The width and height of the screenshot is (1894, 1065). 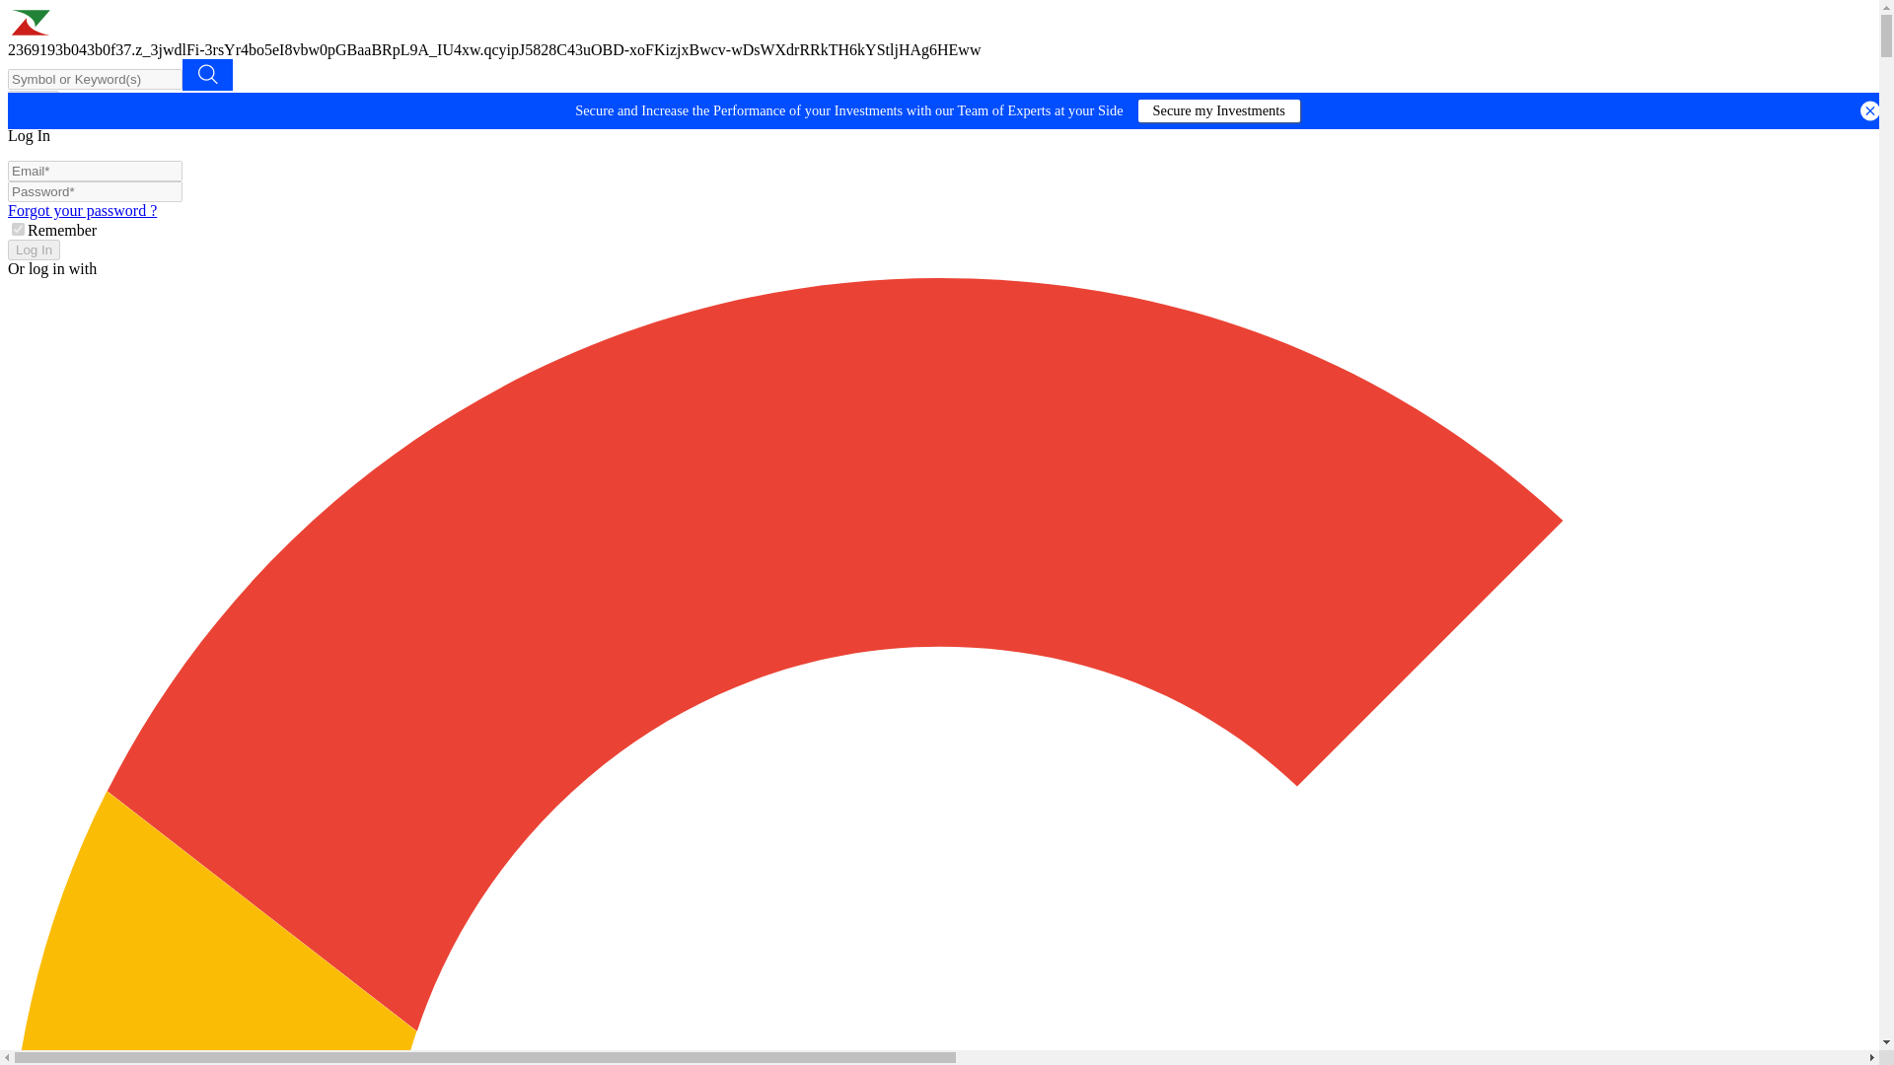 What do you see at coordinates (34, 249) in the screenshot?
I see `Log In` at bounding box center [34, 249].